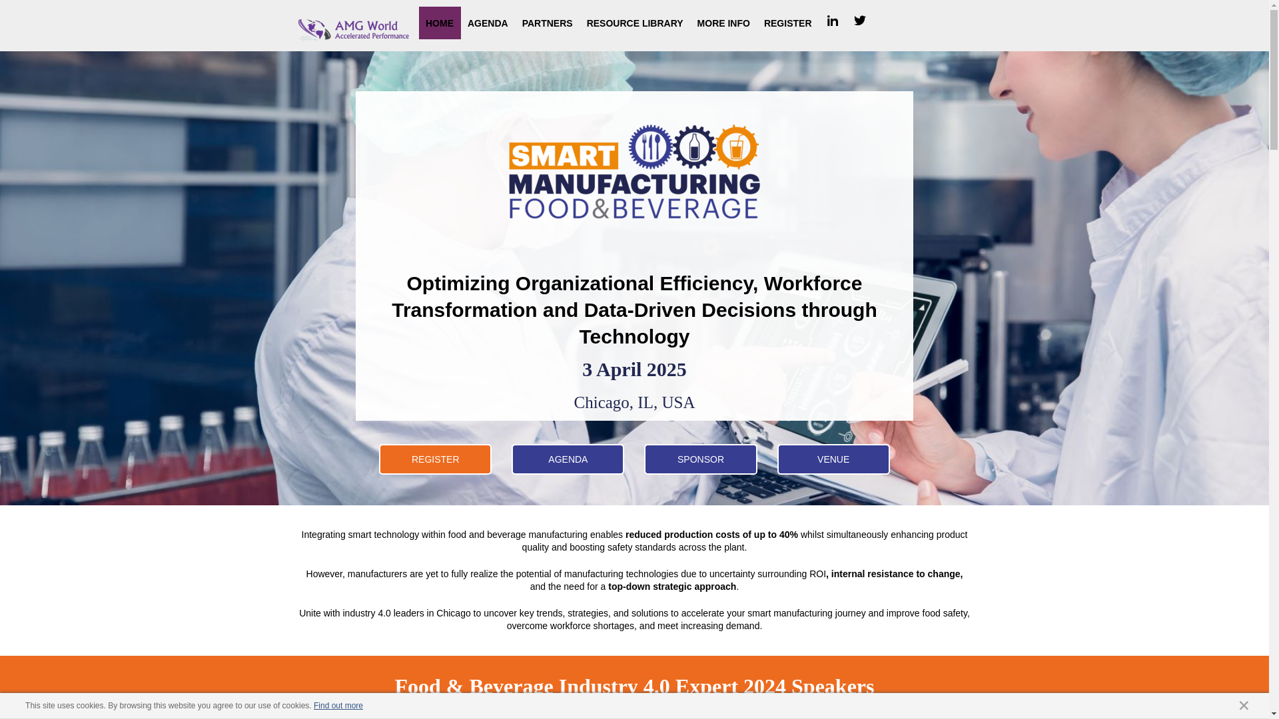 The height and width of the screenshot is (719, 1279). Describe the element at coordinates (568, 459) in the screenshot. I see `Agenda` at that location.